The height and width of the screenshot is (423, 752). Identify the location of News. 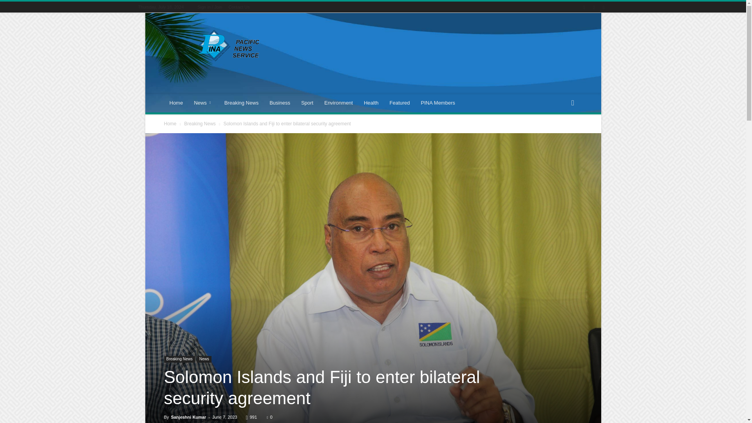
(204, 103).